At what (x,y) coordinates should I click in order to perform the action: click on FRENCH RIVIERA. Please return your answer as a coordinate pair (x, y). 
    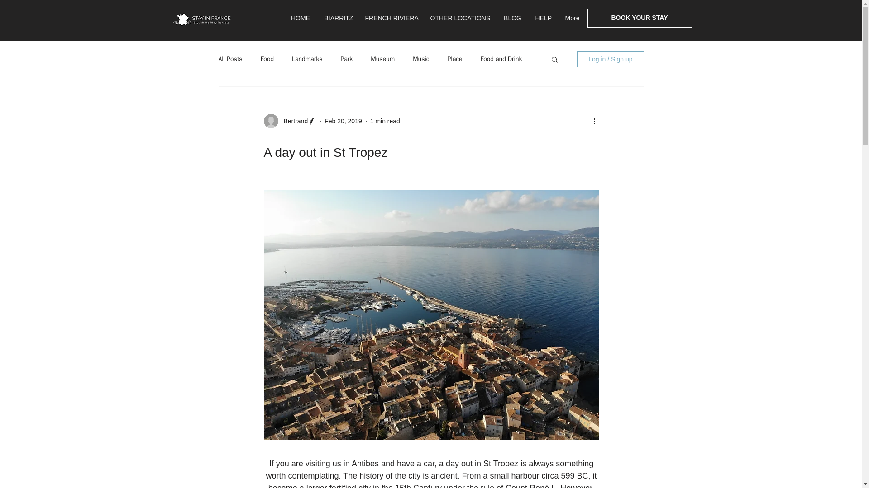
    Looking at the image, I should click on (391, 18).